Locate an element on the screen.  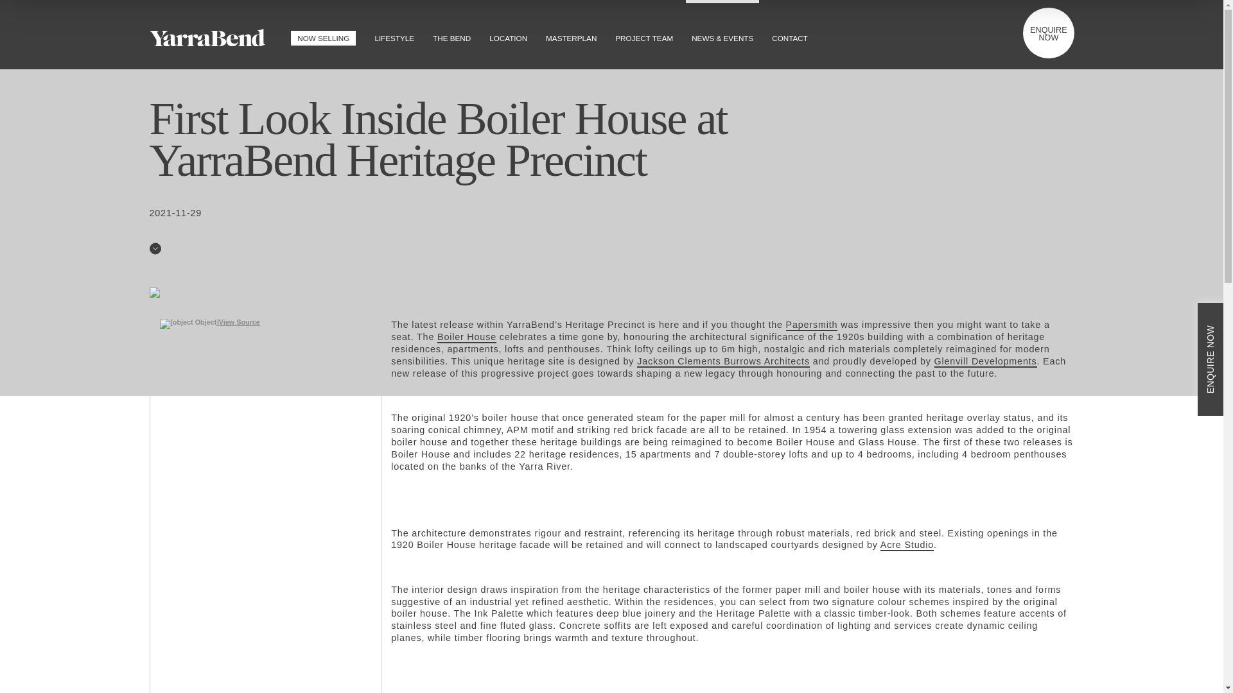
Acre Studio is located at coordinates (907, 545).